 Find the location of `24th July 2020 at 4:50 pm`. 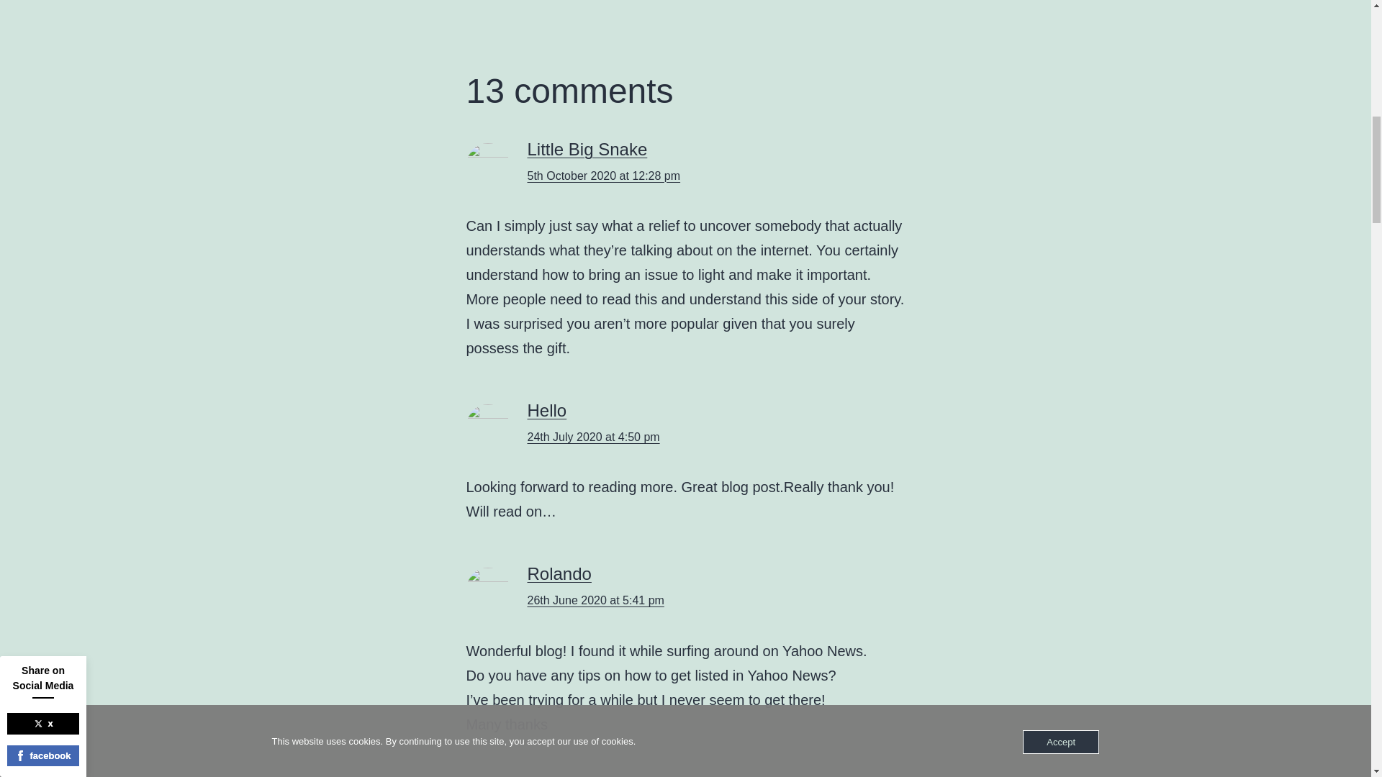

24th July 2020 at 4:50 pm is located at coordinates (592, 437).